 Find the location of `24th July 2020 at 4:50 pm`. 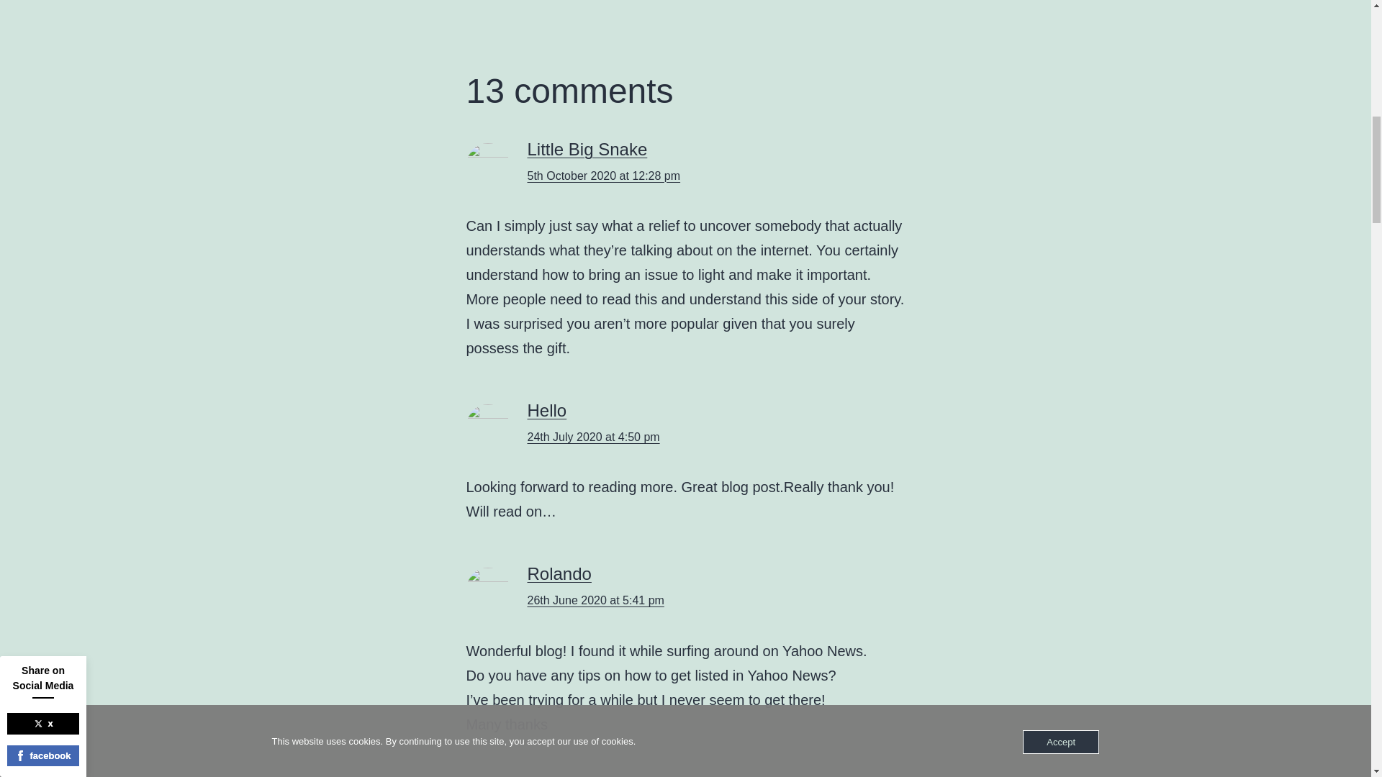

24th July 2020 at 4:50 pm is located at coordinates (592, 437).